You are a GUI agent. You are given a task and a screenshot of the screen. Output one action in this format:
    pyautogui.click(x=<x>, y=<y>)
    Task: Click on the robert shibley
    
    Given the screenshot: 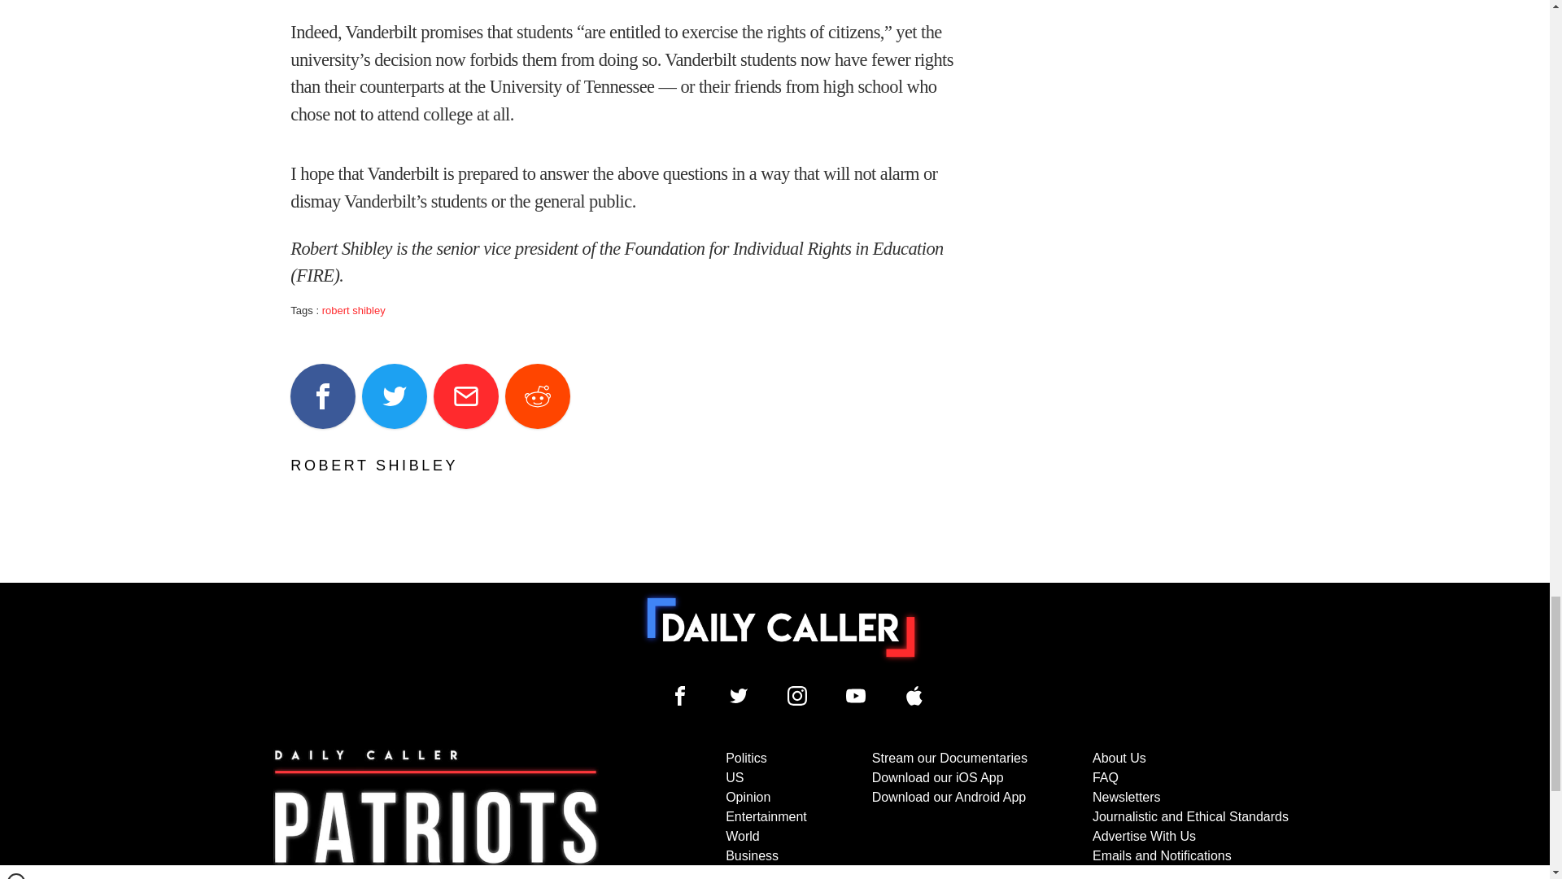 What is the action you would take?
    pyautogui.click(x=353, y=309)
    